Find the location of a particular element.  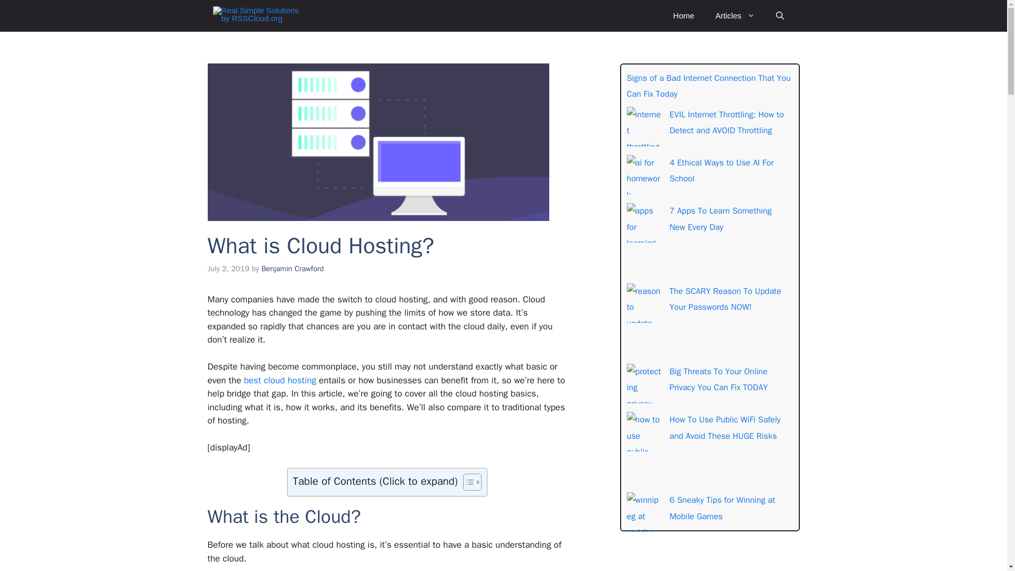

EVIL Internet Throttling: How to Detect and AVOID Throttling is located at coordinates (726, 123).